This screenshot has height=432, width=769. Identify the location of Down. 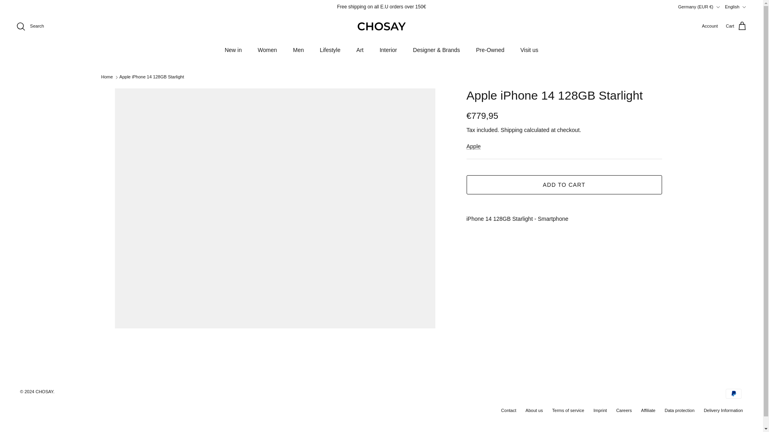
(744, 7).